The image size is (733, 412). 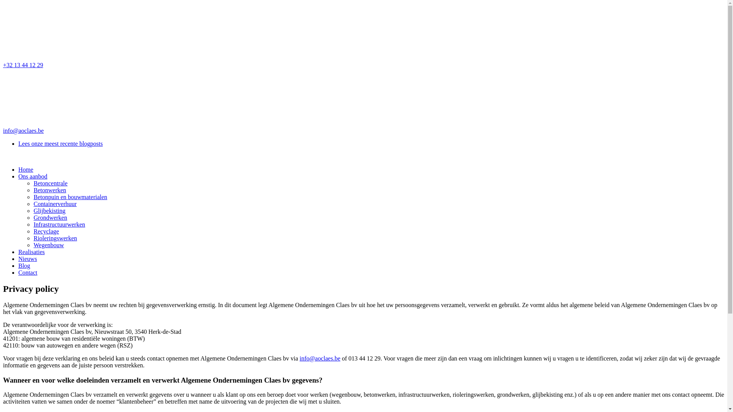 I want to click on Blog, so click(x=24, y=266).